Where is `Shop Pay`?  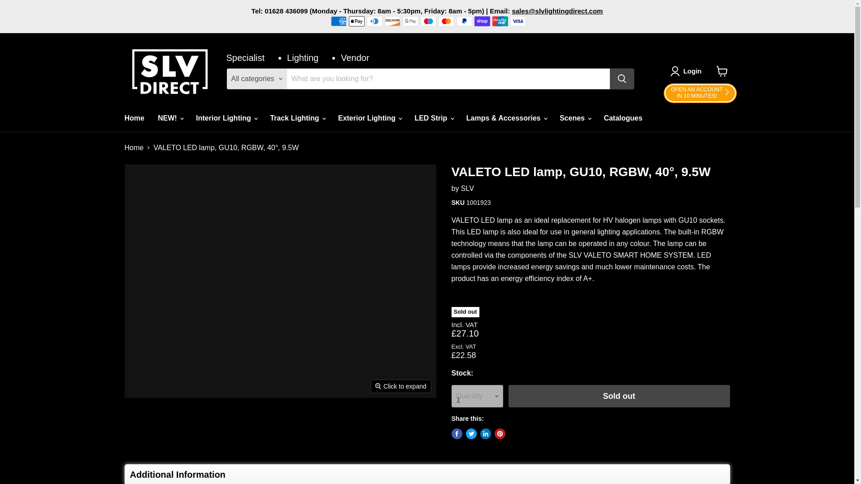 Shop Pay is located at coordinates (134, 117).